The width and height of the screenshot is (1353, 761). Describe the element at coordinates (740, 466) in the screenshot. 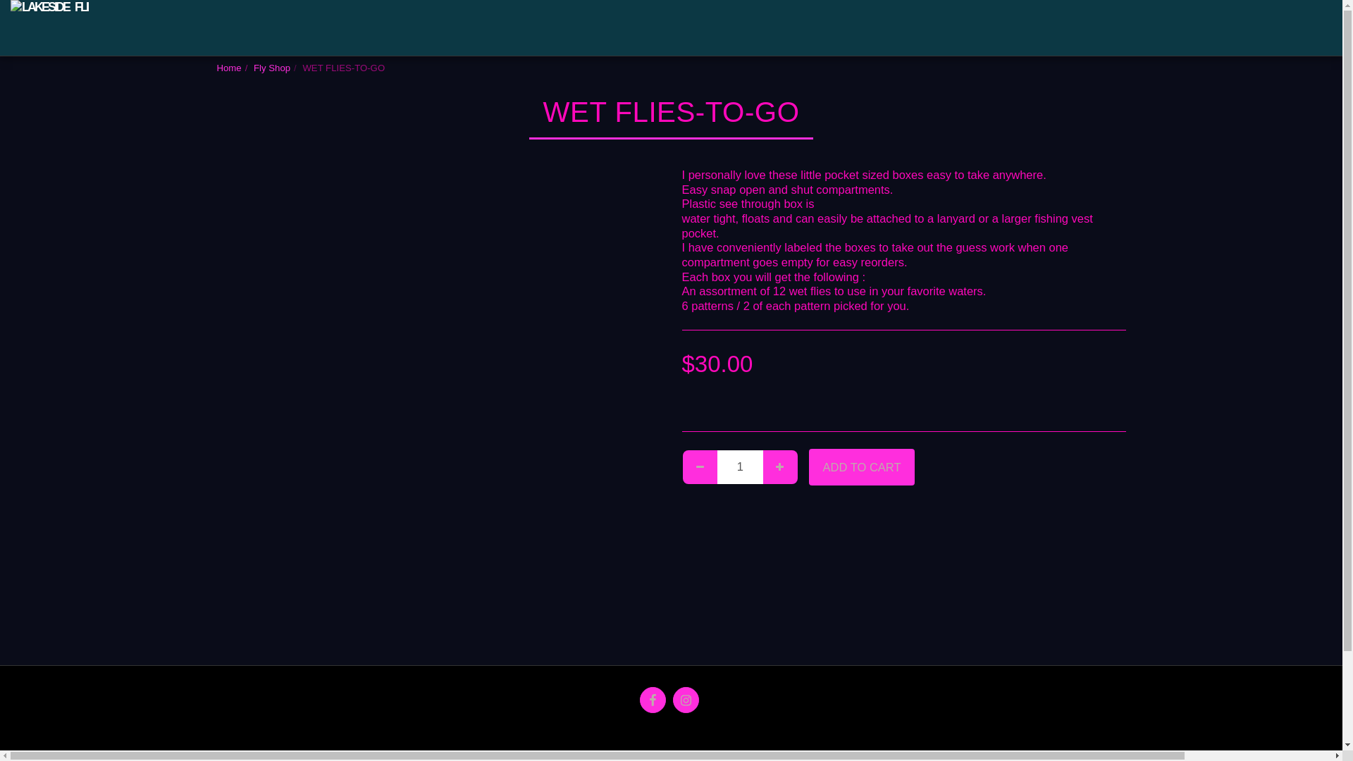

I see `1` at that location.